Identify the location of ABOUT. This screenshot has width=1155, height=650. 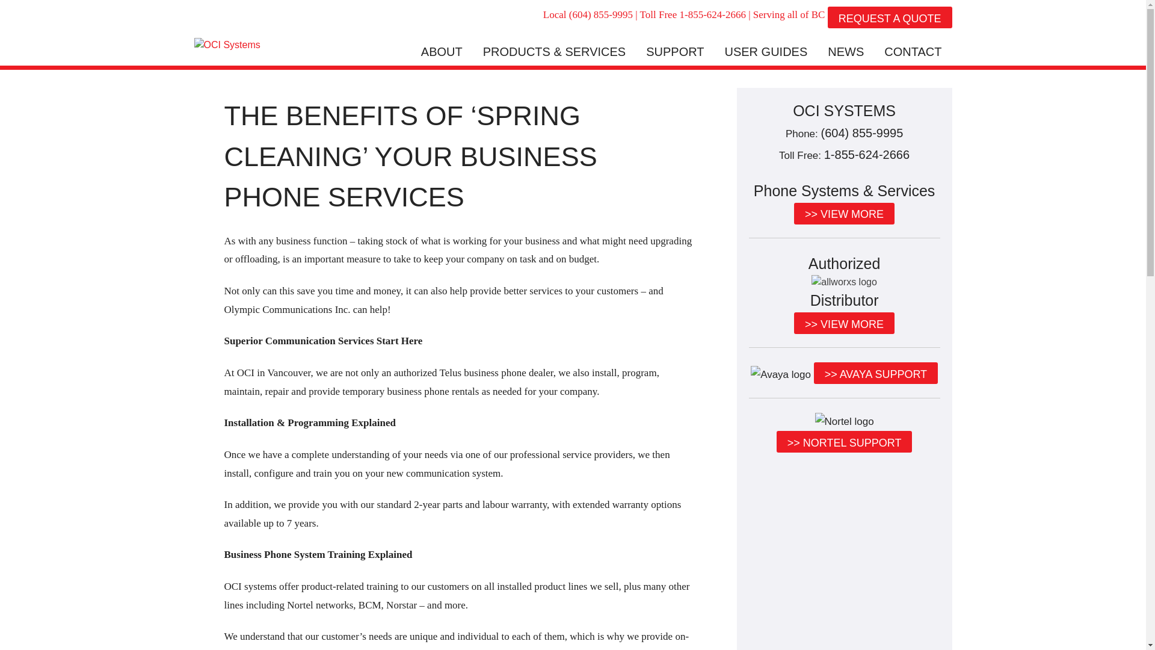
(442, 52).